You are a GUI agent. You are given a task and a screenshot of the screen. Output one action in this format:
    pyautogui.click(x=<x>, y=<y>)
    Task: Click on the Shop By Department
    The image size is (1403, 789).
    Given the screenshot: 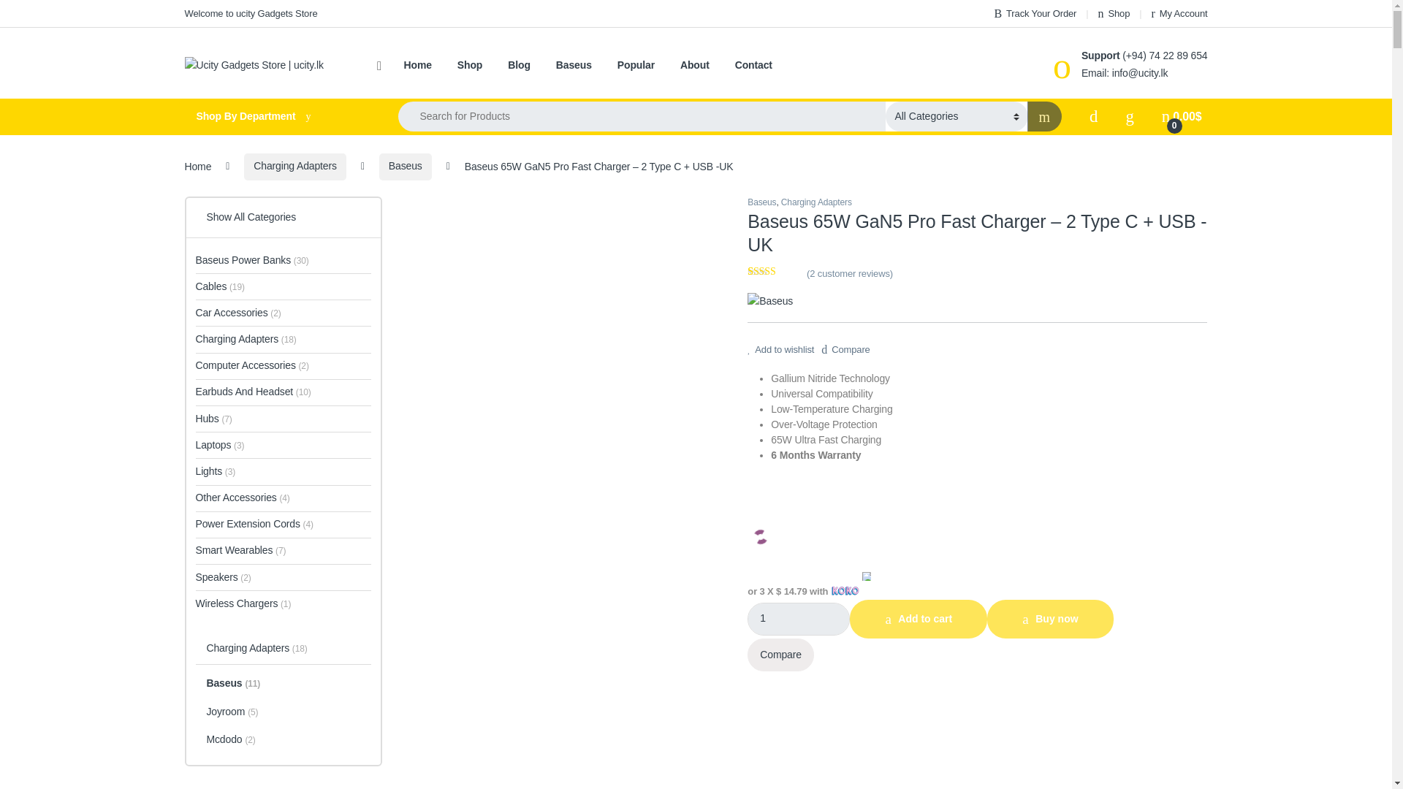 What is the action you would take?
    pyautogui.click(x=276, y=117)
    